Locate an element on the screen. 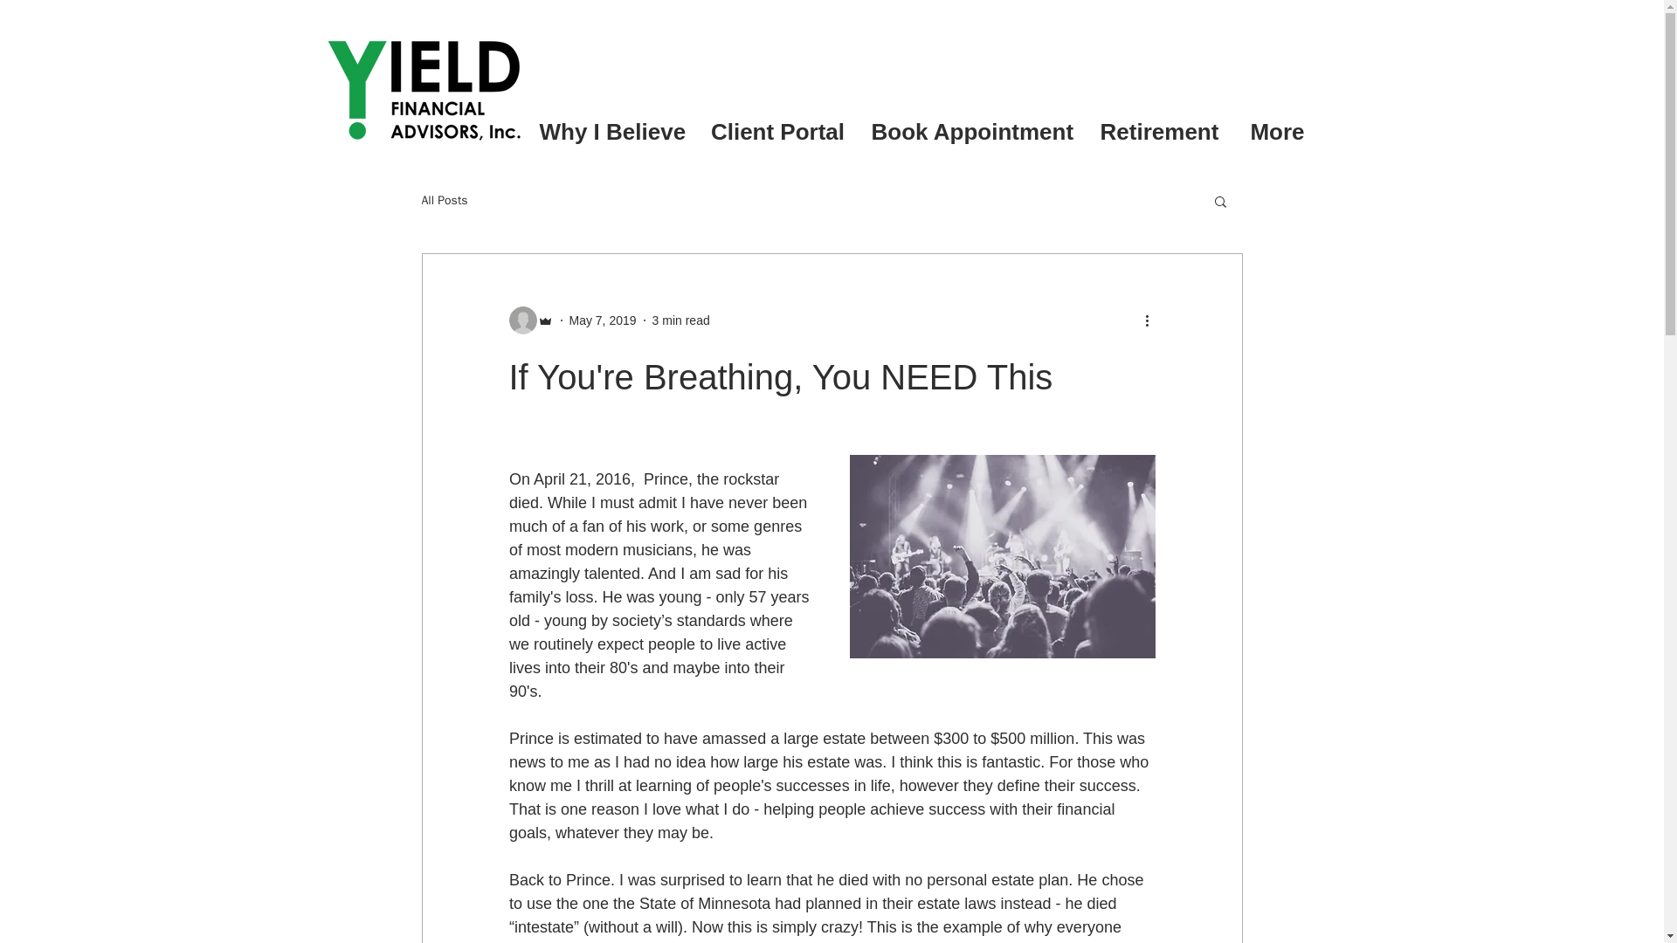  Book Appointment is located at coordinates (971, 131).